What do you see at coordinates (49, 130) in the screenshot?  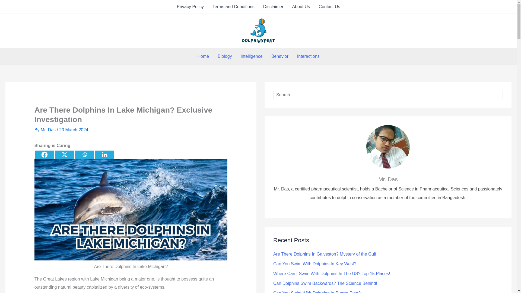 I see `View all posts by Mr. Das` at bounding box center [49, 130].